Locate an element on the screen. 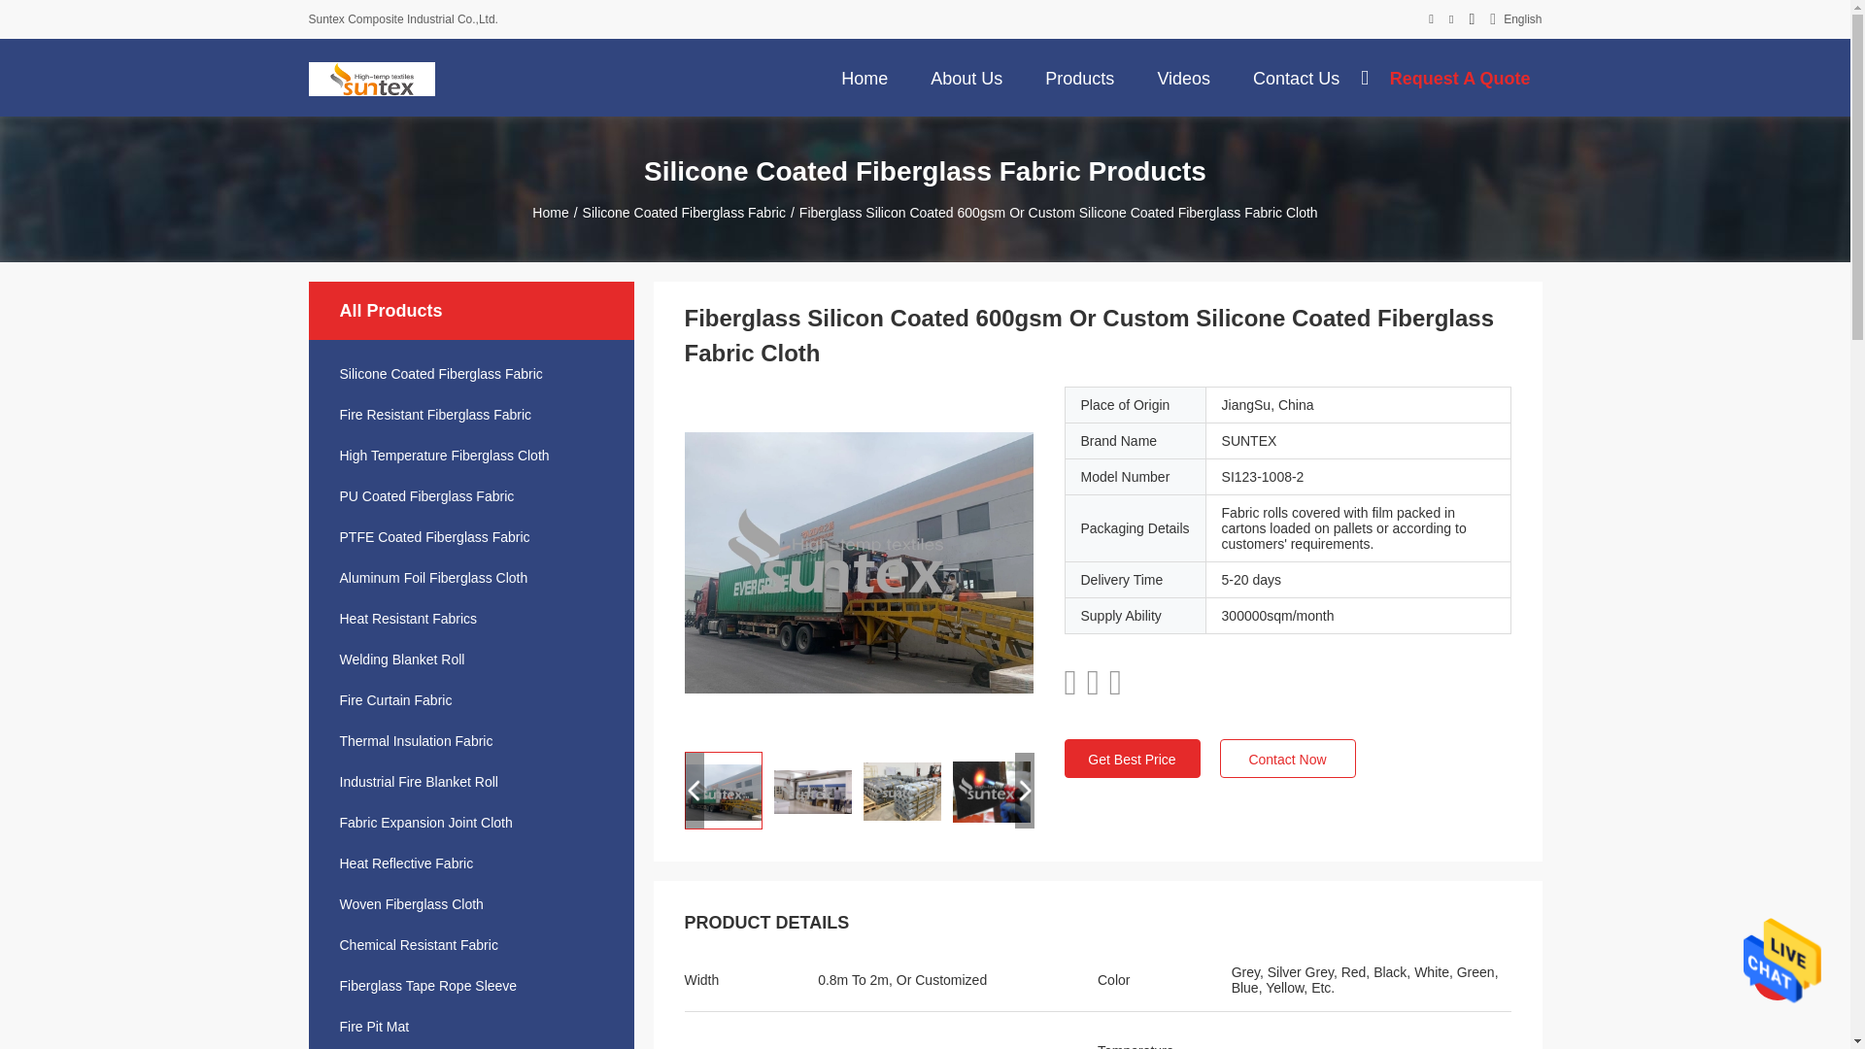  Products is located at coordinates (1079, 77).